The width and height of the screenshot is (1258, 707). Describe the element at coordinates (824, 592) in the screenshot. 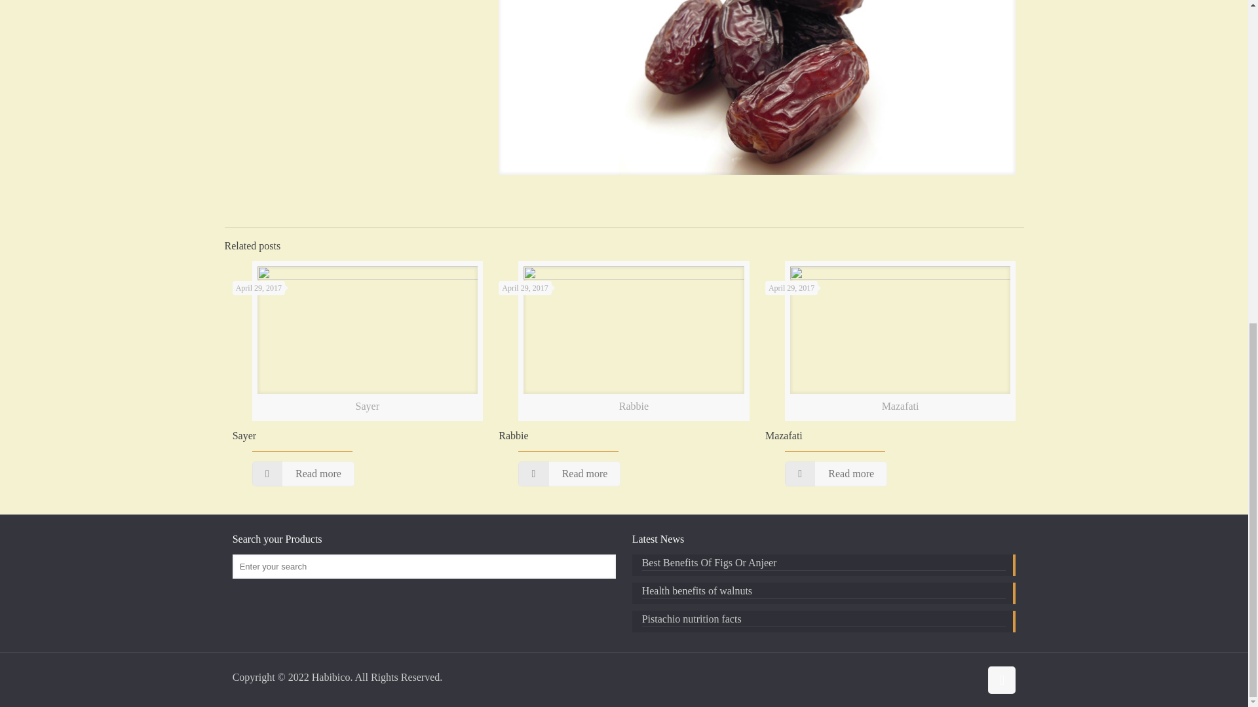

I see `Health benefits of walnuts` at that location.